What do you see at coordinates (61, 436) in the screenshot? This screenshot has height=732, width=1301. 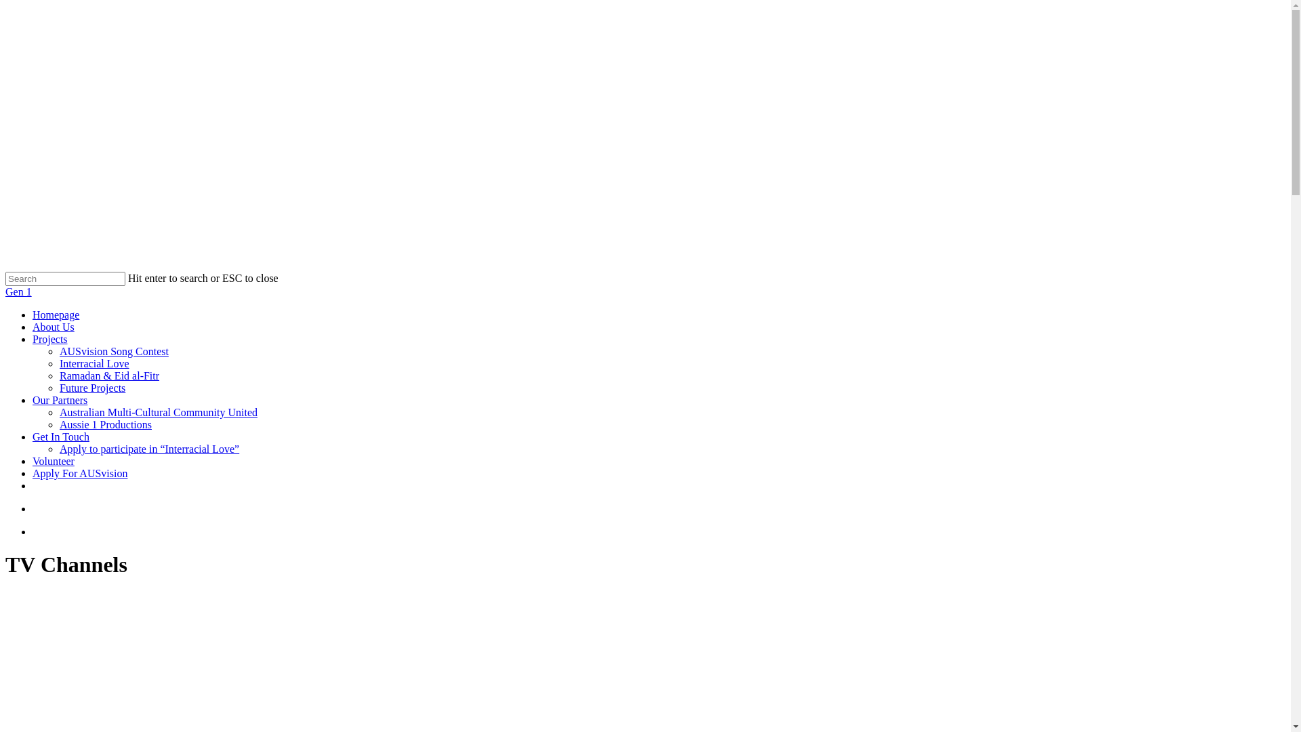 I see `Get In Touch` at bounding box center [61, 436].